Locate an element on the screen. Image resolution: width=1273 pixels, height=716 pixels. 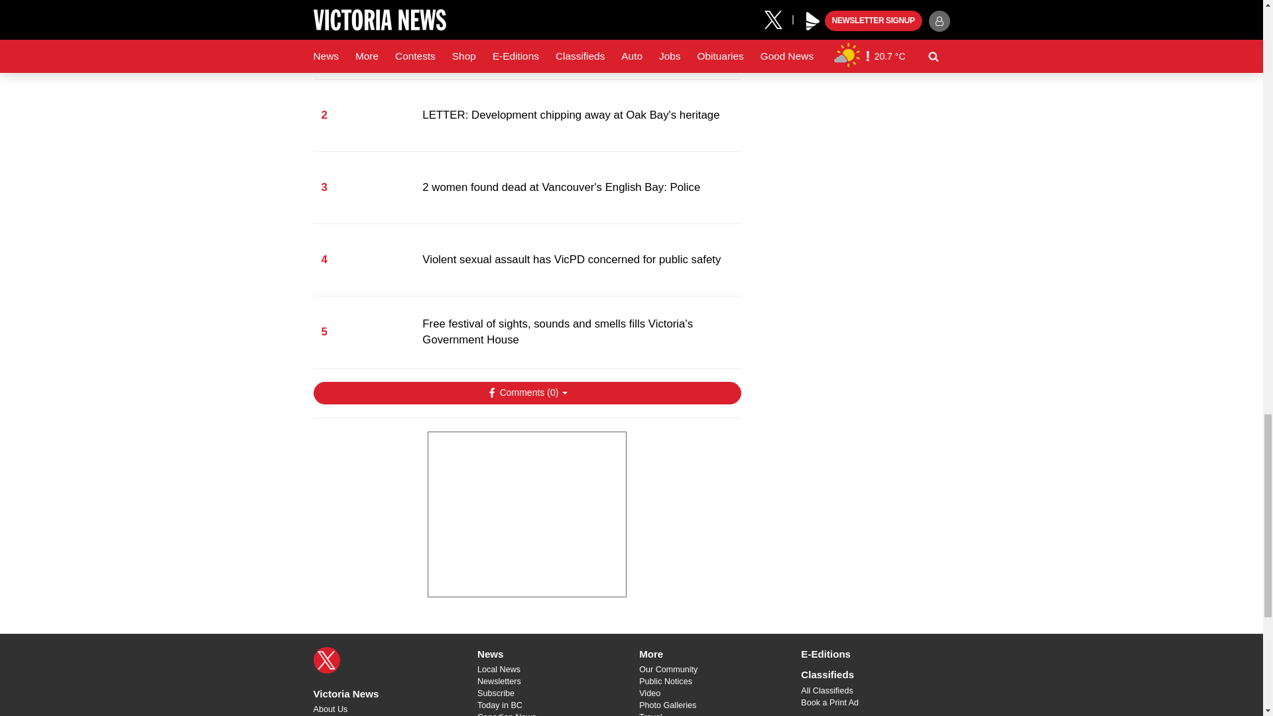
3rd party ad content is located at coordinates (526, 514).